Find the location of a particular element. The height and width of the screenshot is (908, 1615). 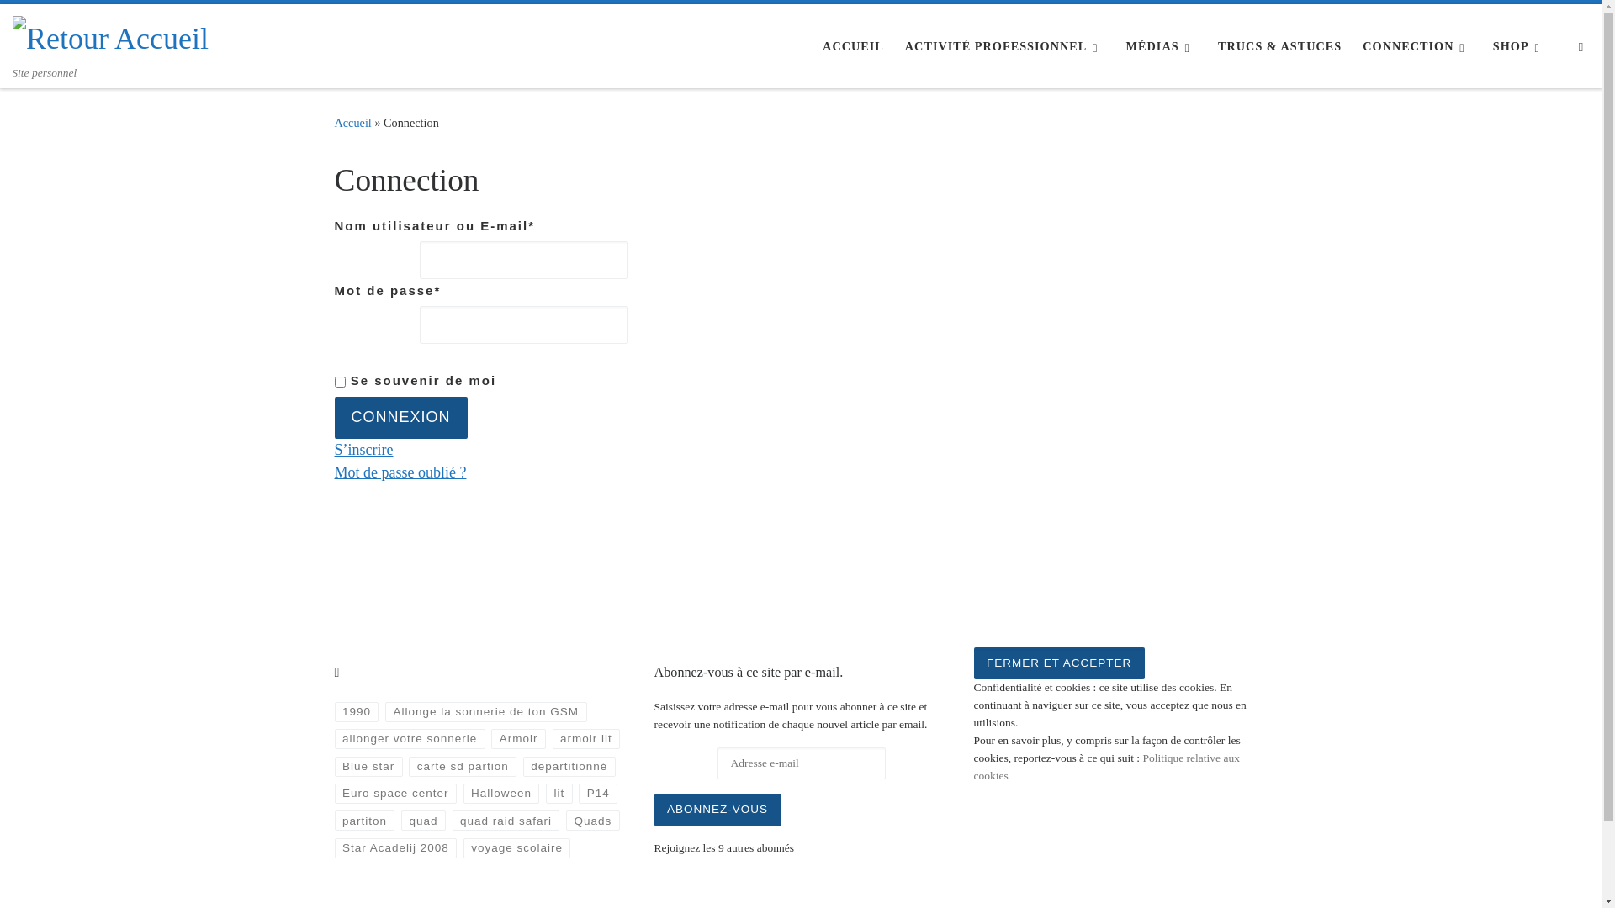

armoir lit is located at coordinates (587, 739).